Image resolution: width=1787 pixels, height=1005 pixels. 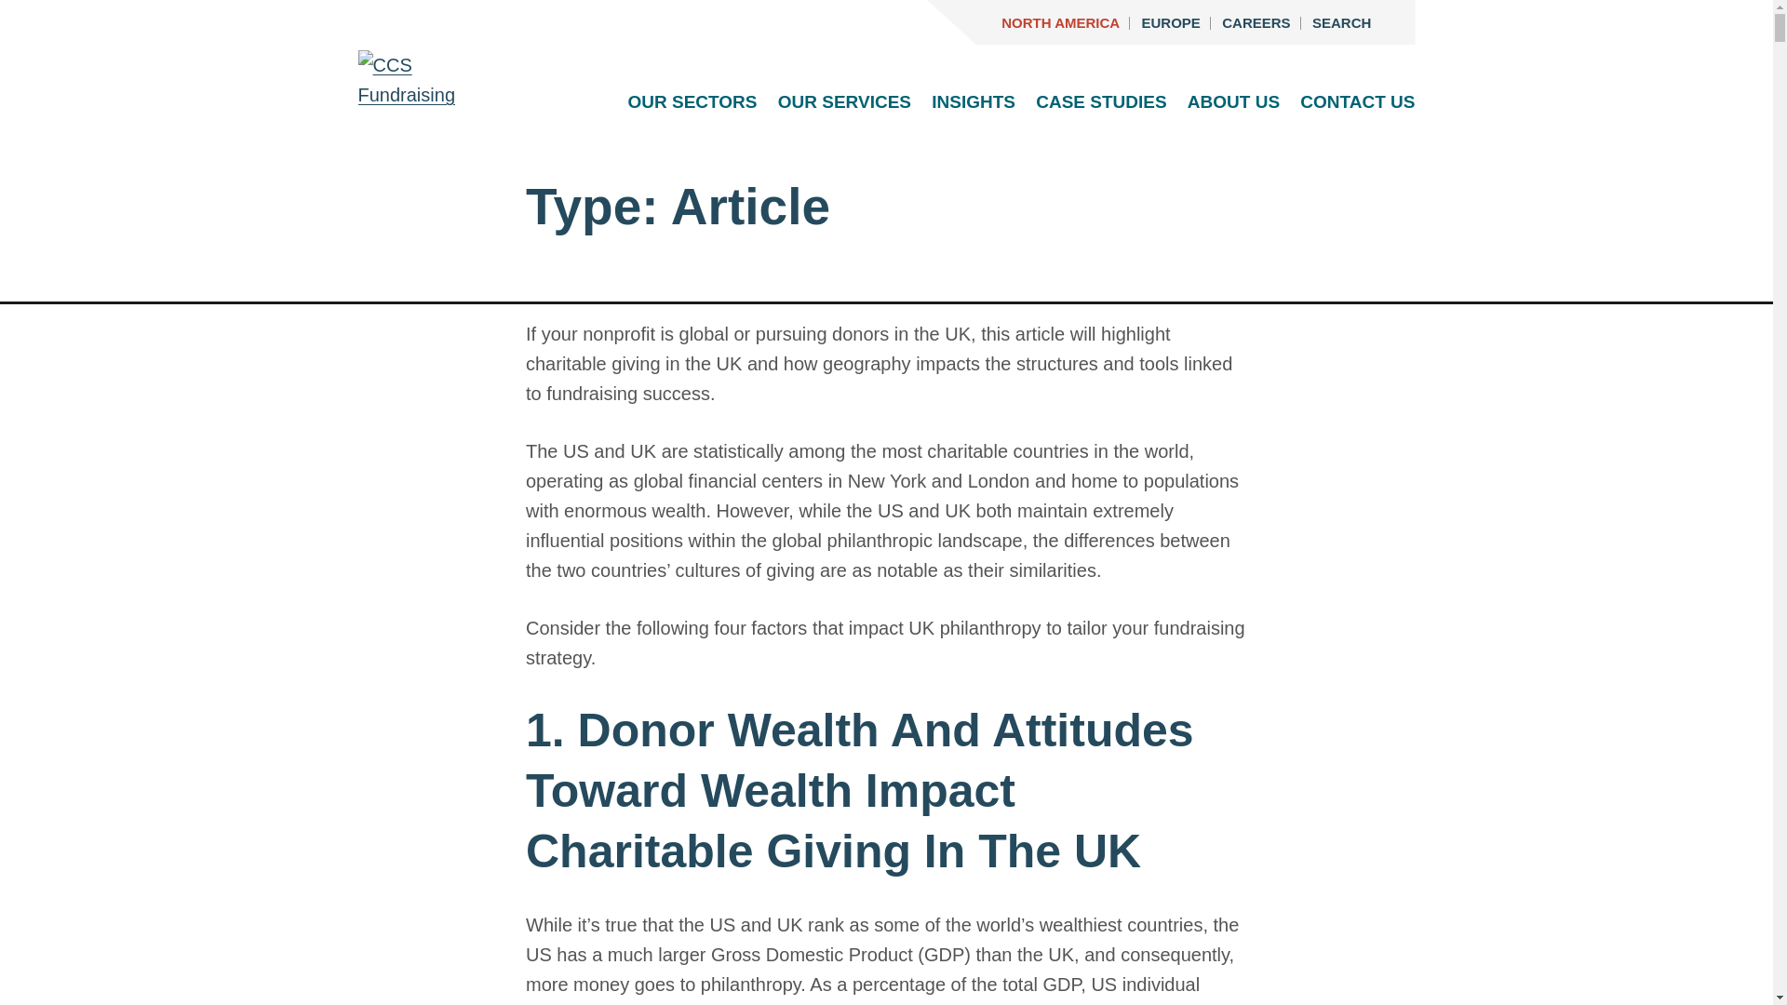 What do you see at coordinates (844, 102) in the screenshot?
I see `OUR SERVICES` at bounding box center [844, 102].